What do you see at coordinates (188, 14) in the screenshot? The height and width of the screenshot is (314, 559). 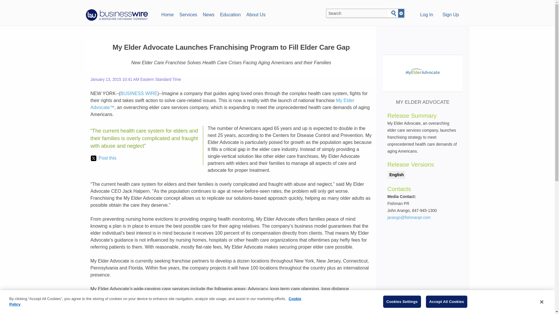 I see `Services` at bounding box center [188, 14].